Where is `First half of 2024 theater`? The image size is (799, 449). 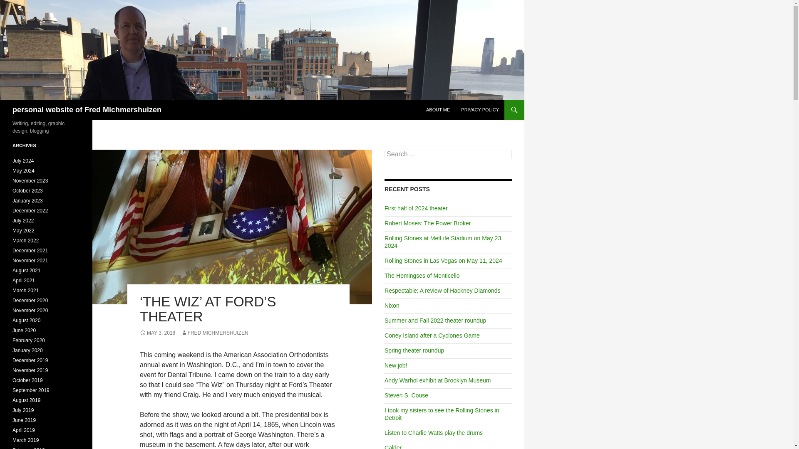 First half of 2024 theater is located at coordinates (416, 208).